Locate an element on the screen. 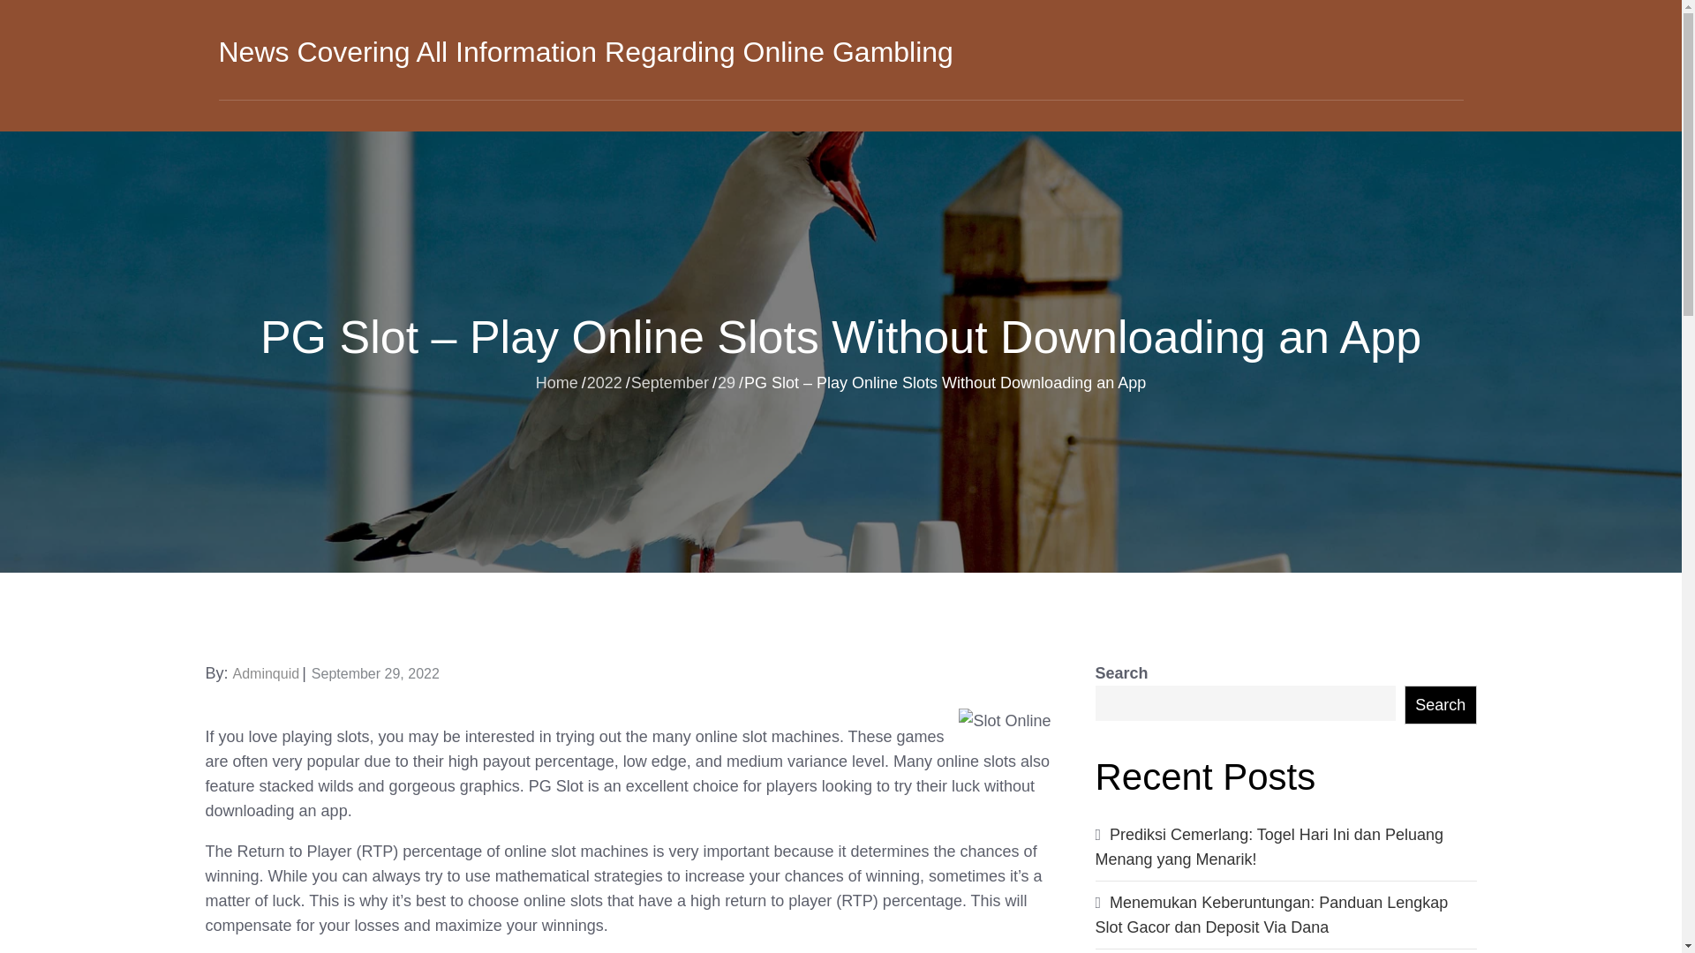  Search is located at coordinates (1441, 704).